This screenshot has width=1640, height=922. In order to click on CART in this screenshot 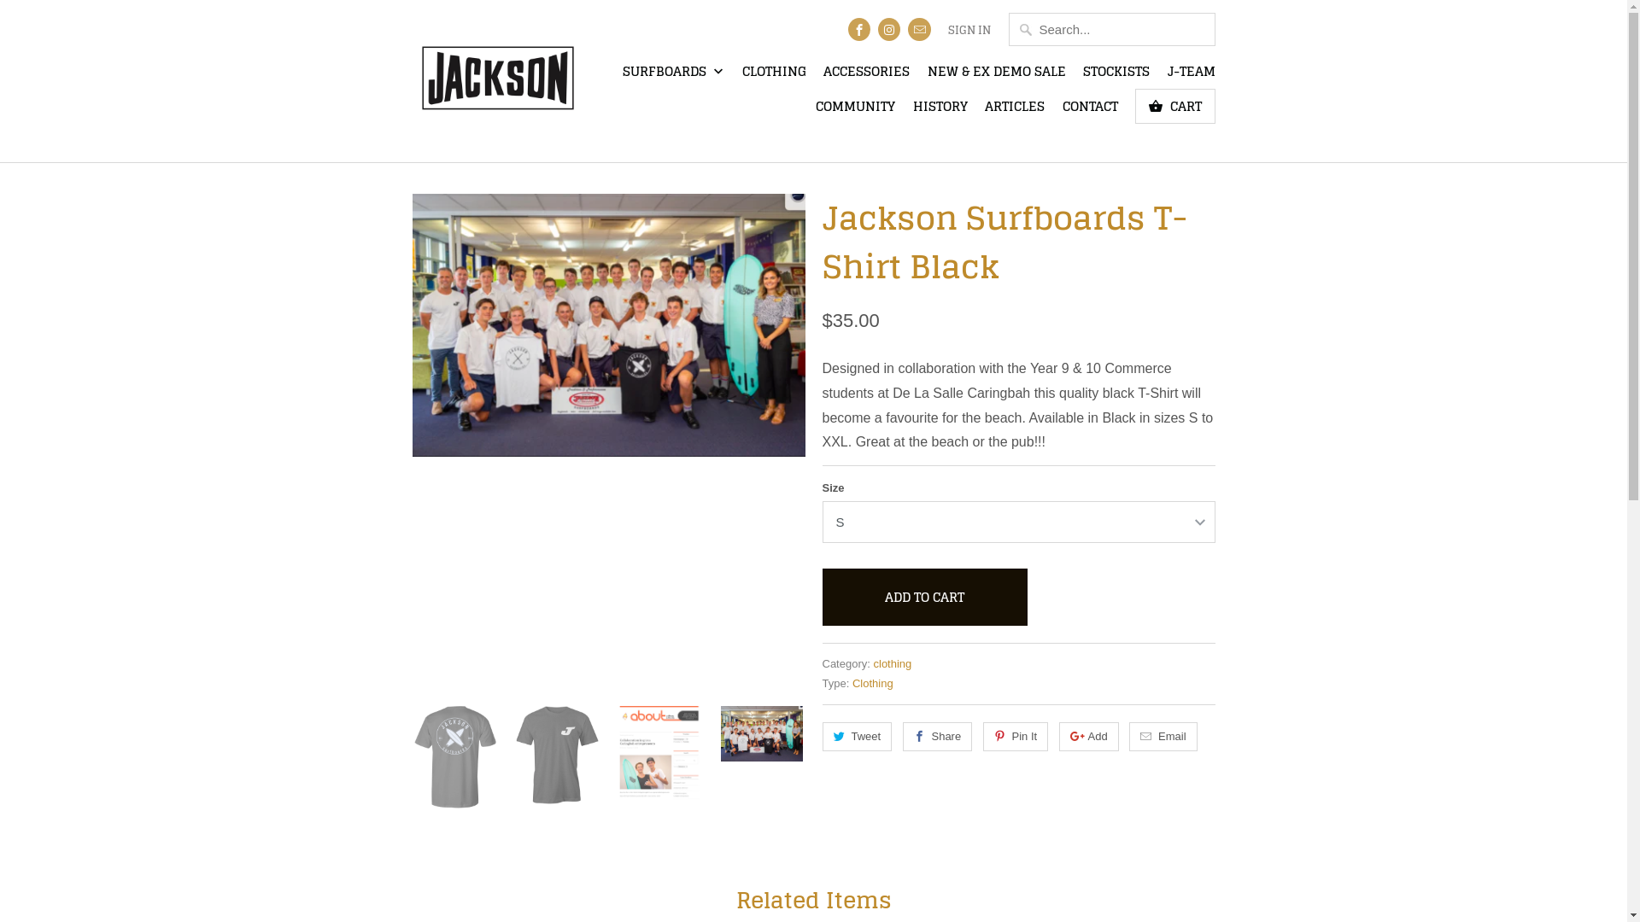, I will do `click(1175, 106)`.